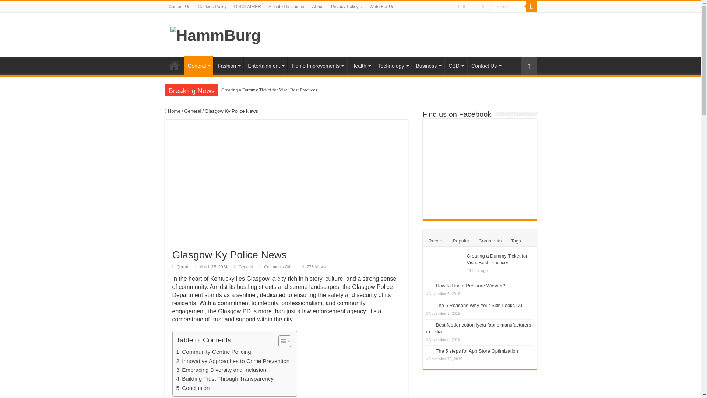  Describe the element at coordinates (347, 7) in the screenshot. I see `Privacy Policy` at that location.